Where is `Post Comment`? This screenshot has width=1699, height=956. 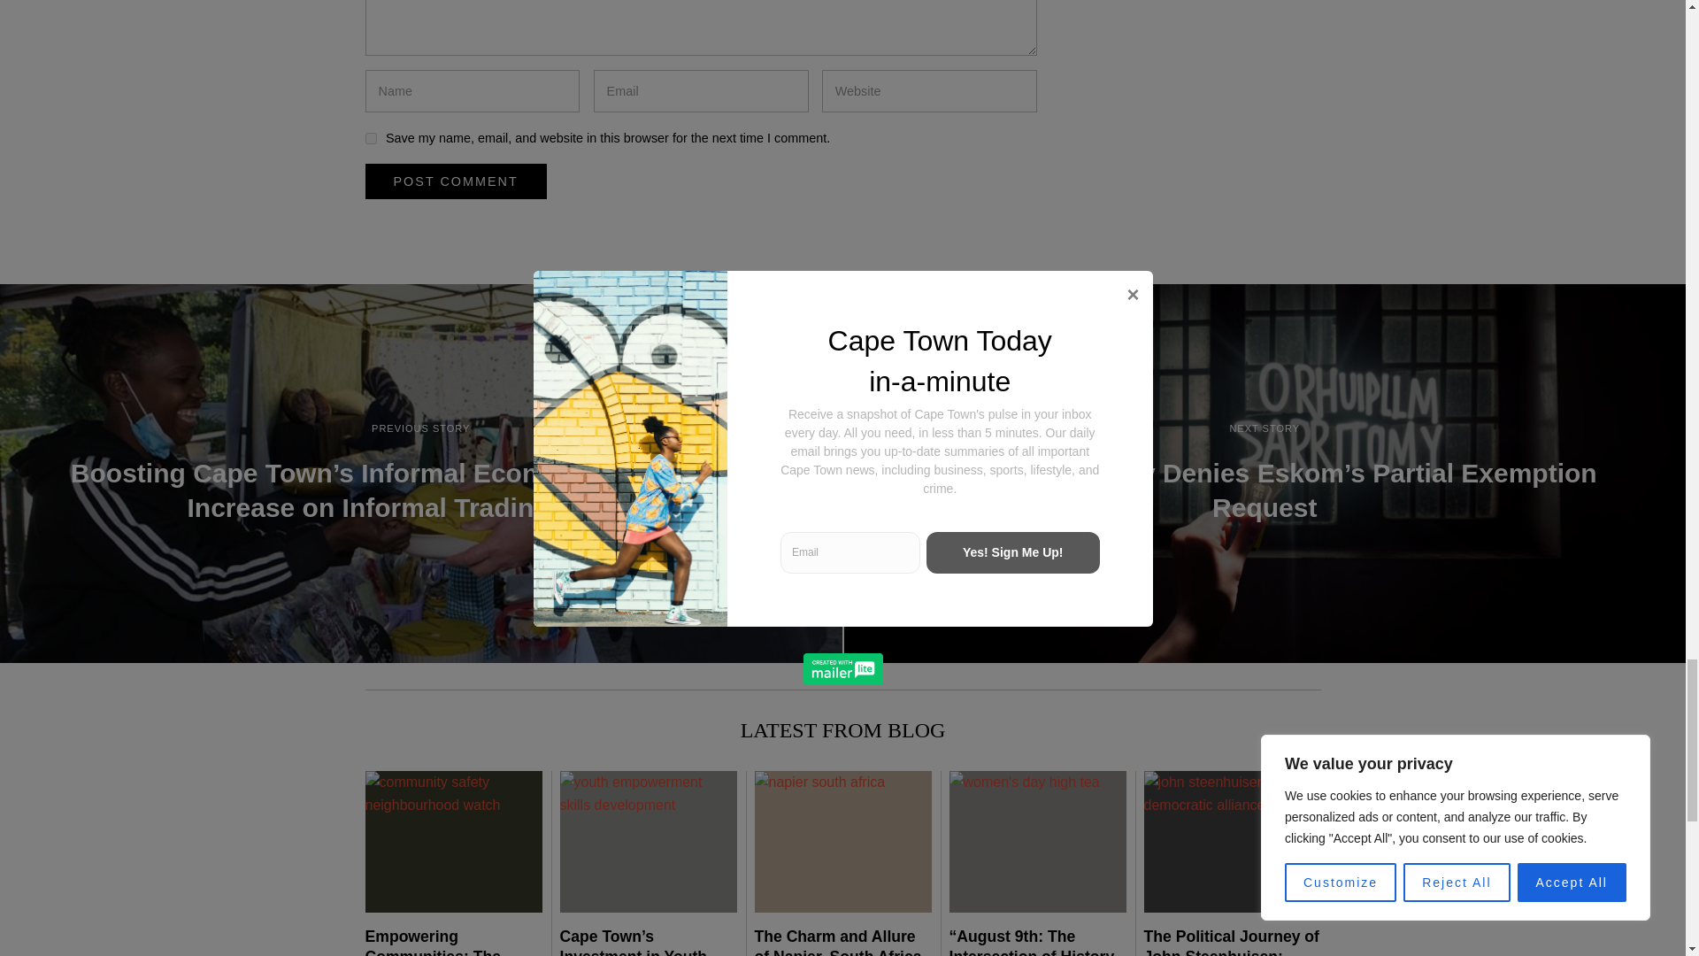 Post Comment is located at coordinates (455, 181).